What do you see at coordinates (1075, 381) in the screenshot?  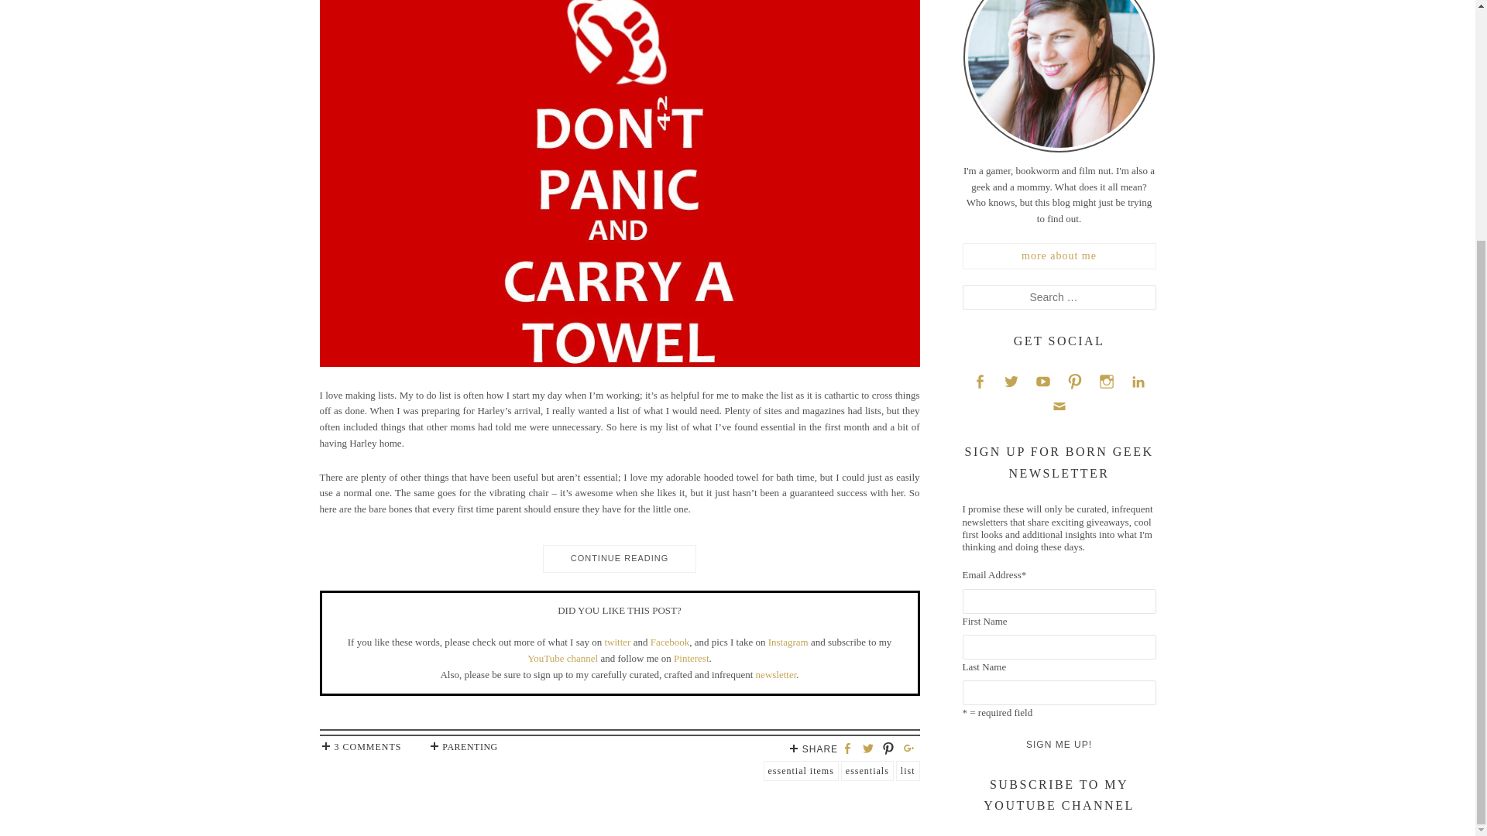 I see `Pinterest` at bounding box center [1075, 381].